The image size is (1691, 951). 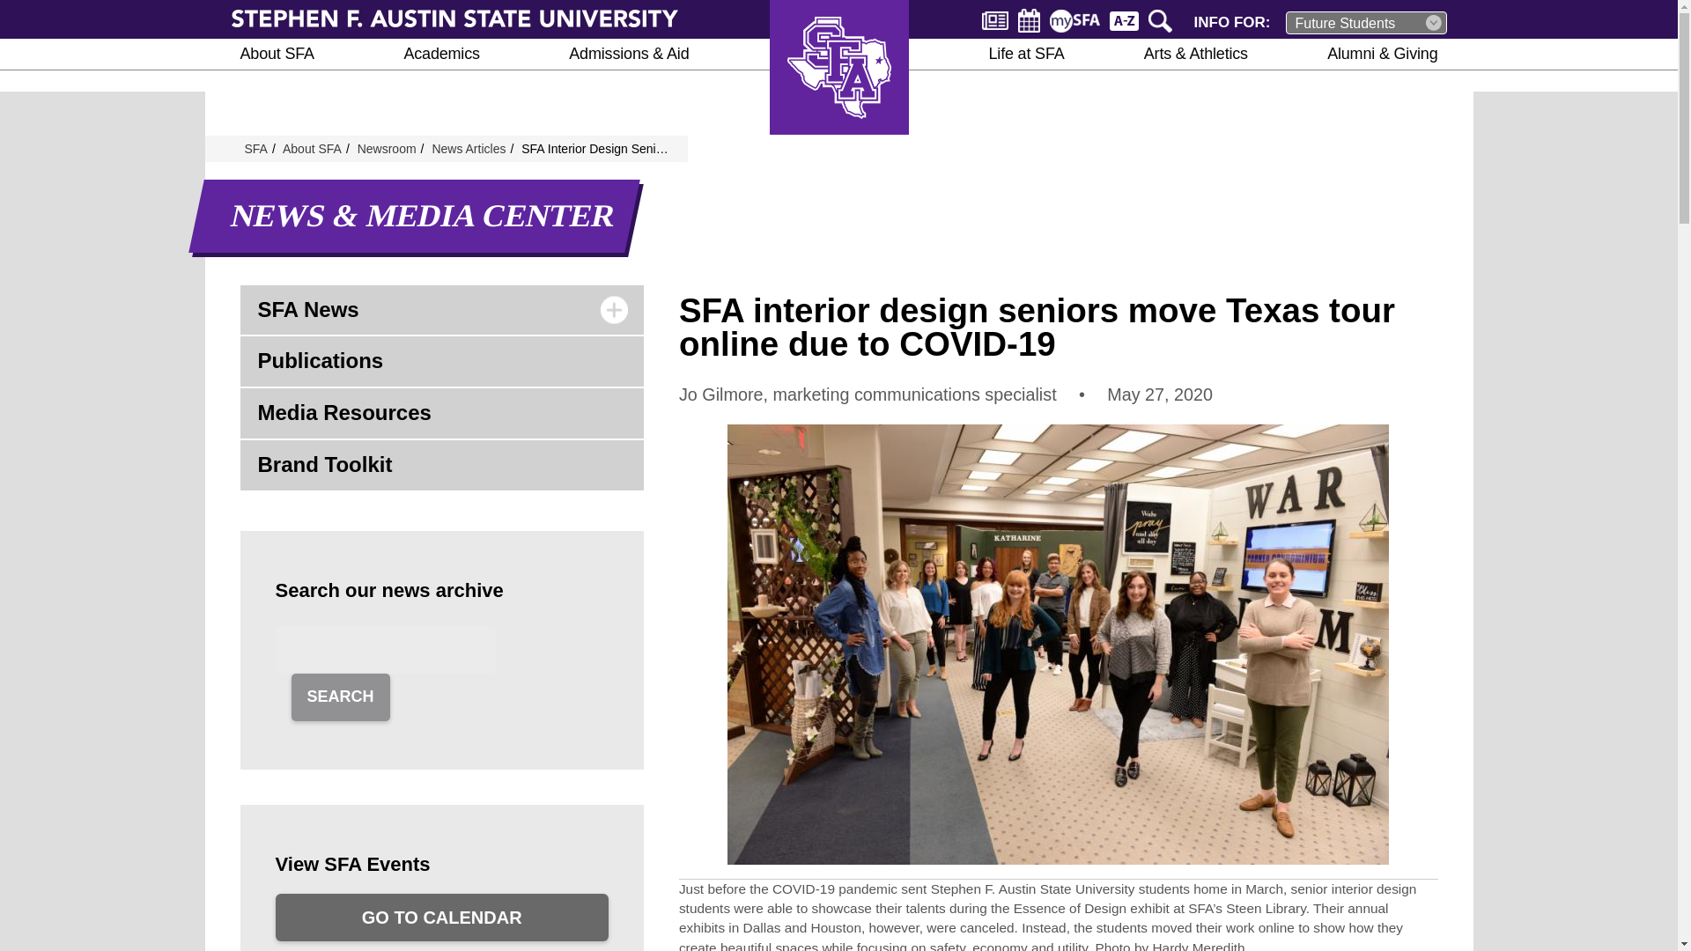 What do you see at coordinates (1074, 19) in the screenshot?
I see `mySFA` at bounding box center [1074, 19].